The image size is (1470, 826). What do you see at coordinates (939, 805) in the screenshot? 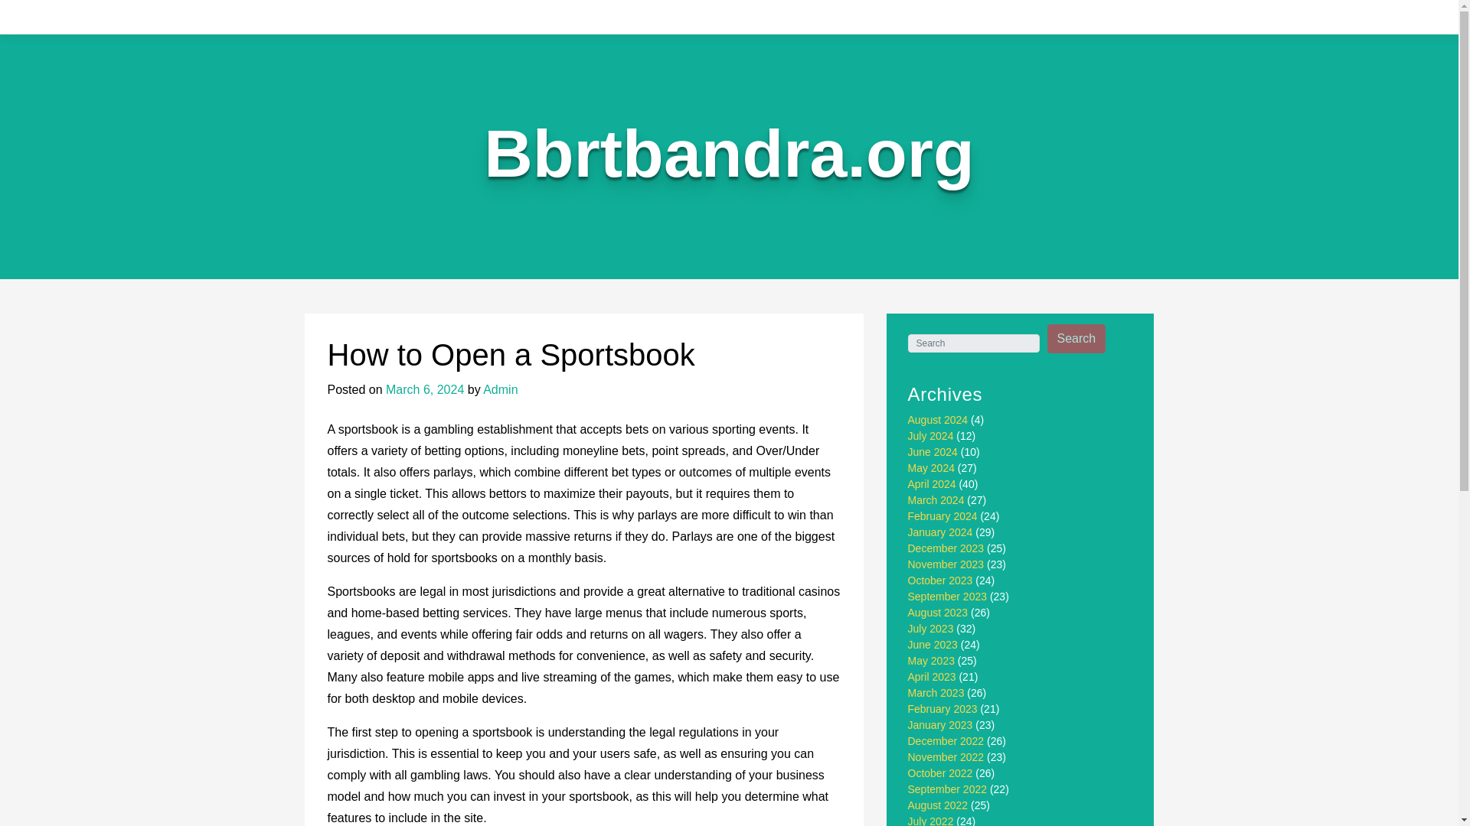
I see `August 2022` at bounding box center [939, 805].